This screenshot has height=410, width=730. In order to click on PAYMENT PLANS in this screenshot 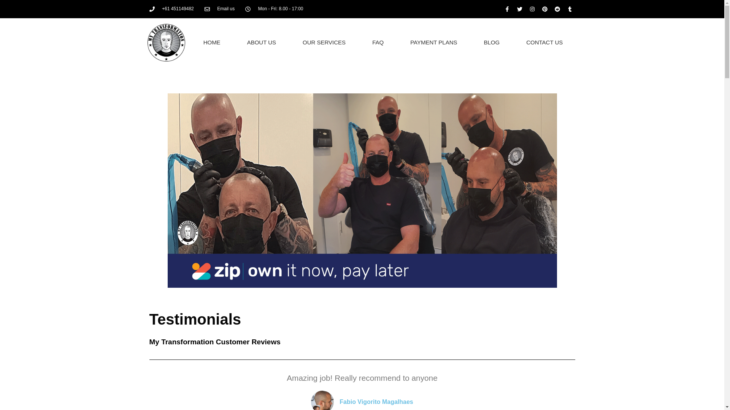, I will do `click(433, 43)`.